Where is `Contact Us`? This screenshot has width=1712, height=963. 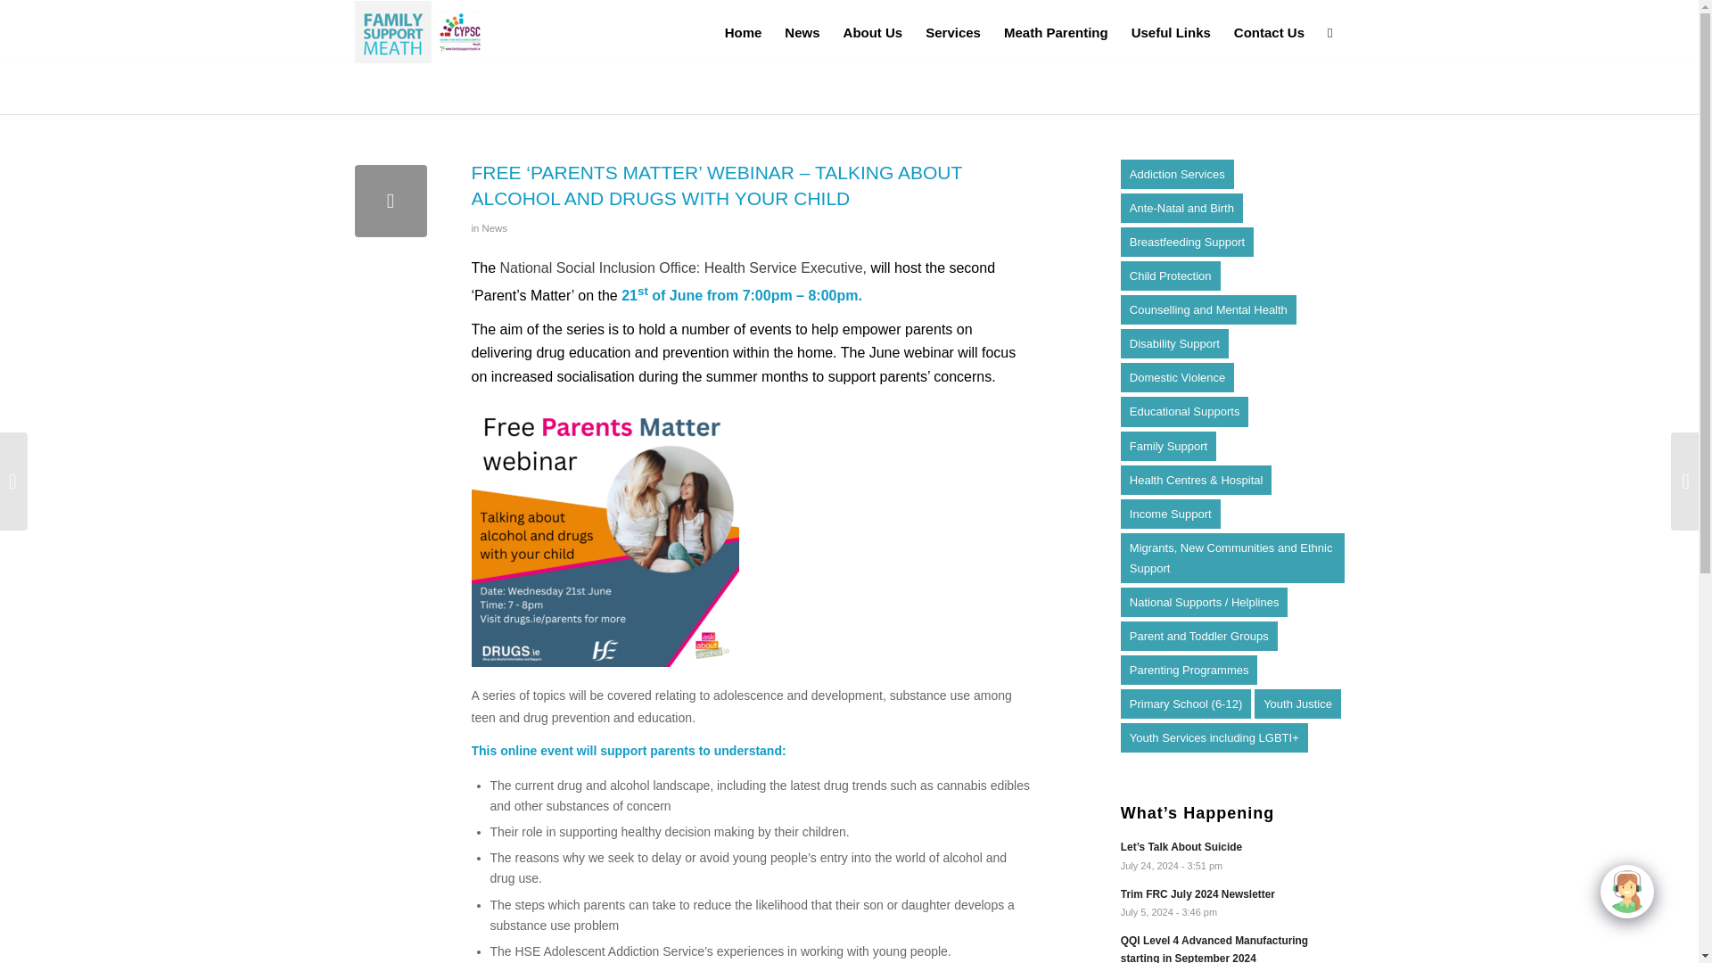
Contact Us is located at coordinates (1269, 32).